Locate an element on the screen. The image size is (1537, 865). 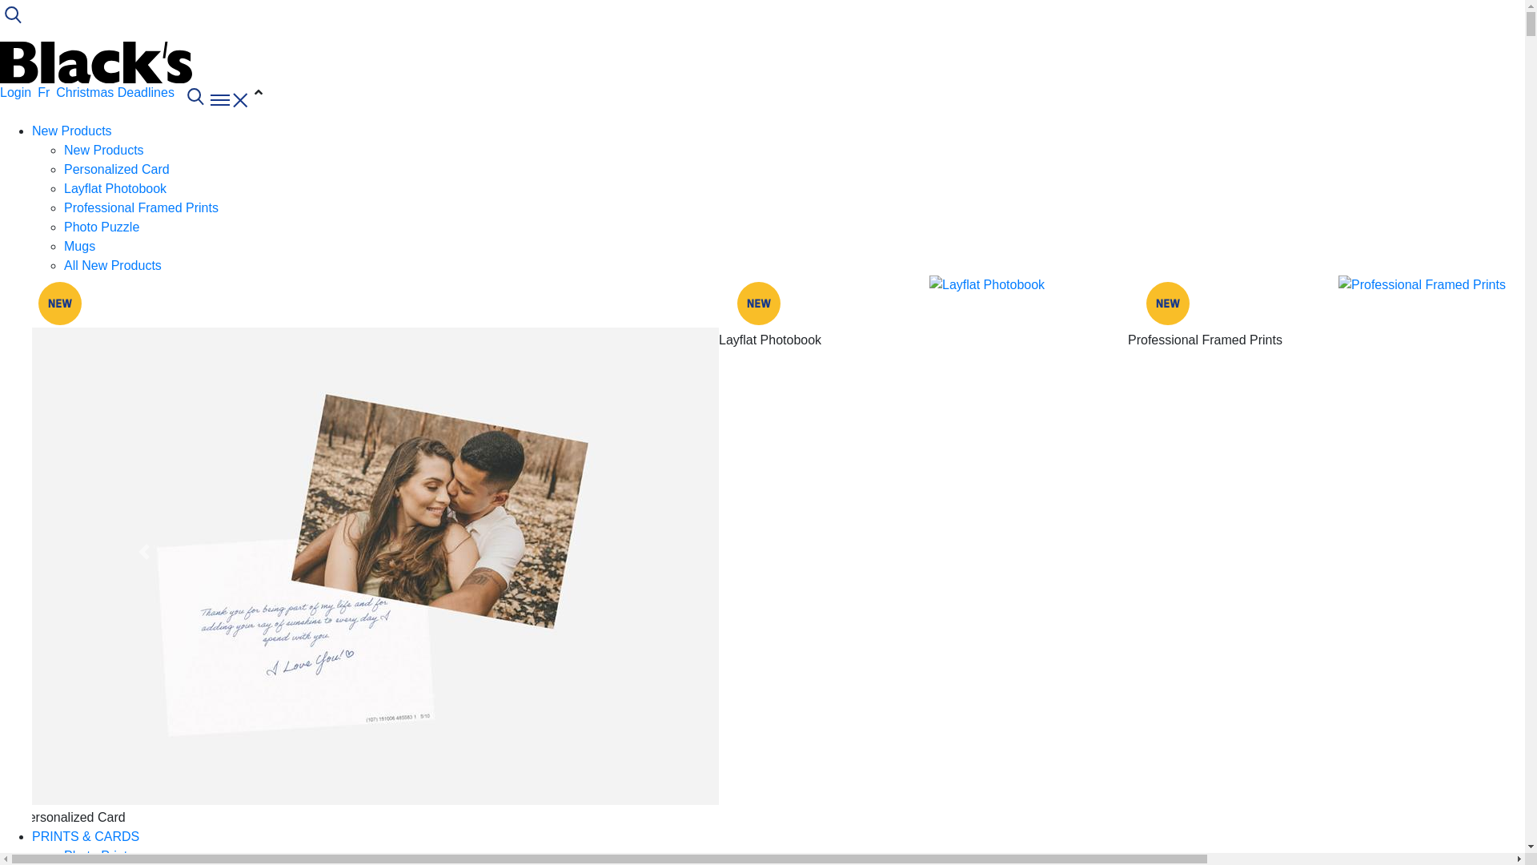
Personalized Card is located at coordinates (117, 170).